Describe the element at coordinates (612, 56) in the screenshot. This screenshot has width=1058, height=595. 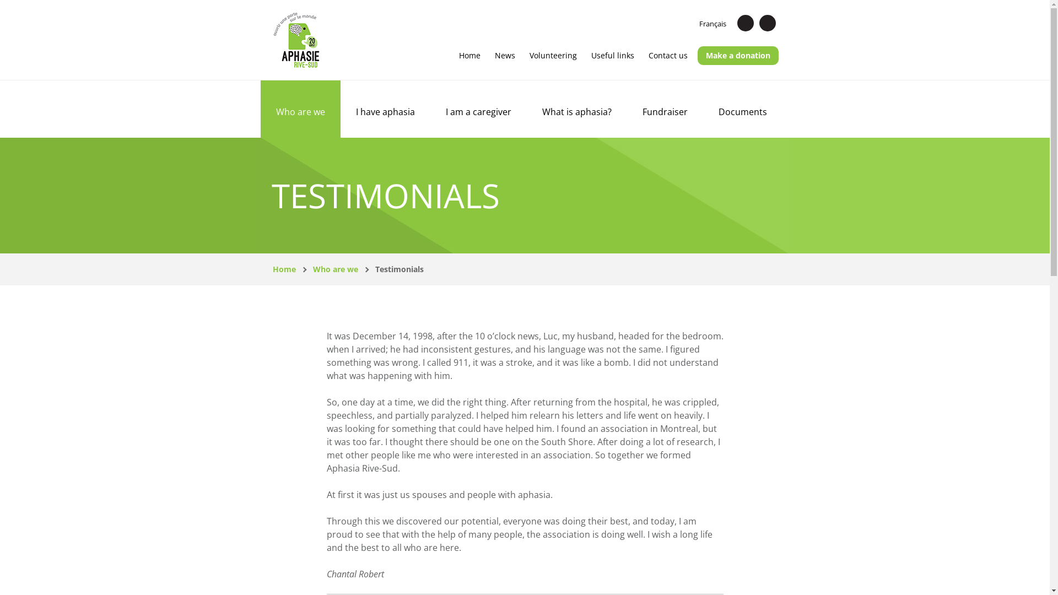
I see `Useful links` at that location.